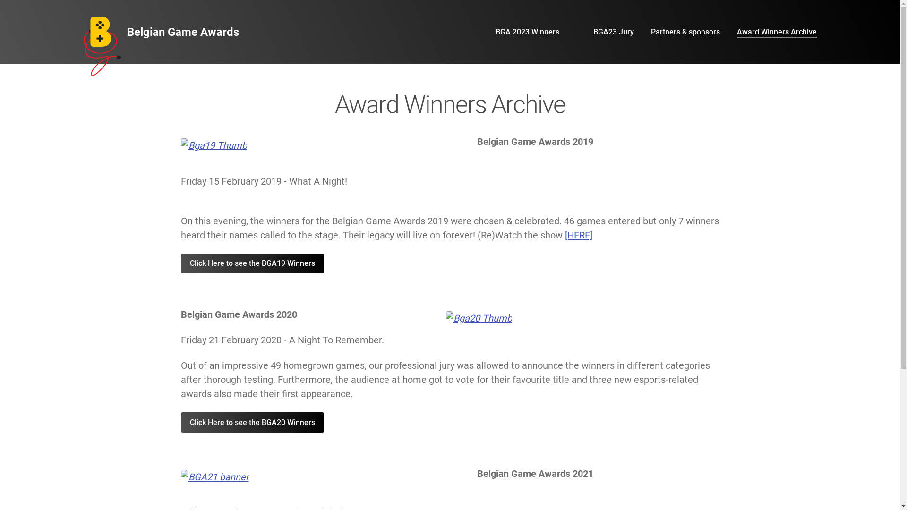  What do you see at coordinates (777, 32) in the screenshot?
I see `Award Winners Archive` at bounding box center [777, 32].